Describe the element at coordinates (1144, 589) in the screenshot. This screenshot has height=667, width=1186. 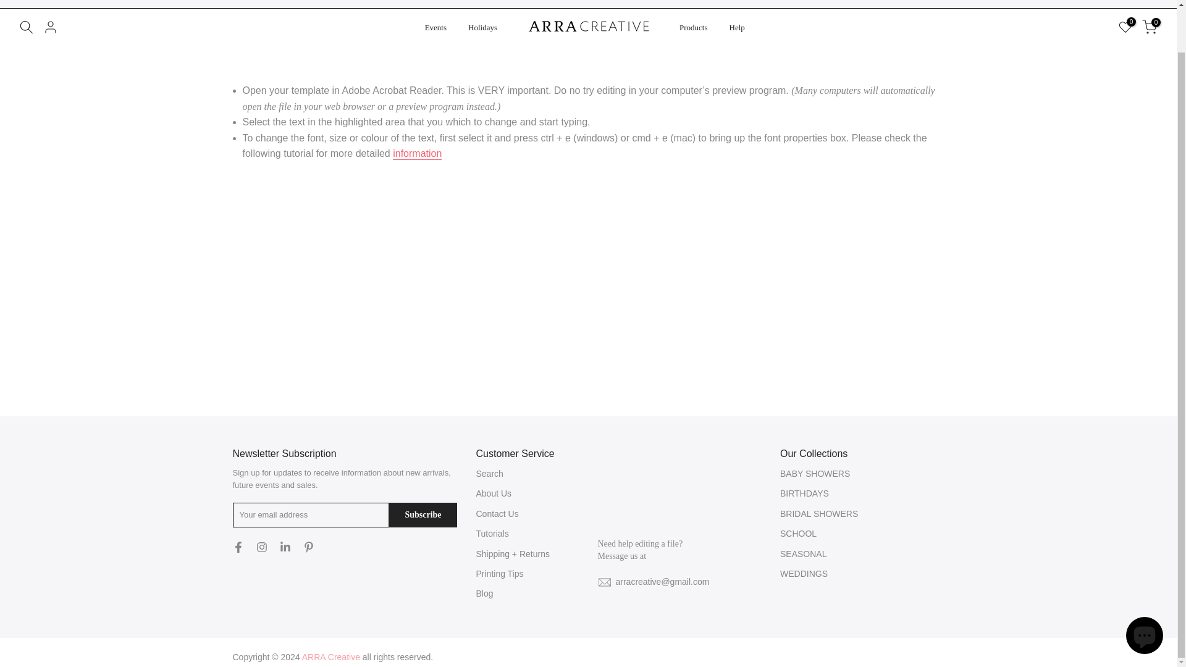
I see `Shopify online store chat` at that location.